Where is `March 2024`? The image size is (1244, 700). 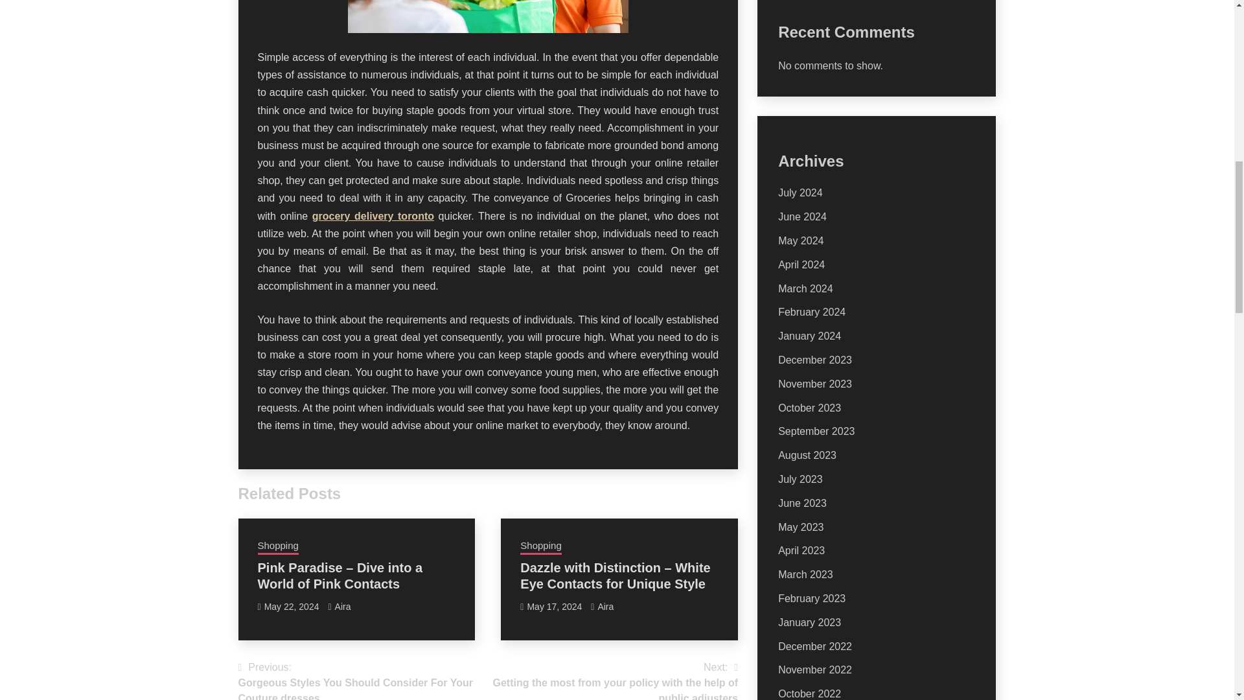
March 2024 is located at coordinates (806, 288).